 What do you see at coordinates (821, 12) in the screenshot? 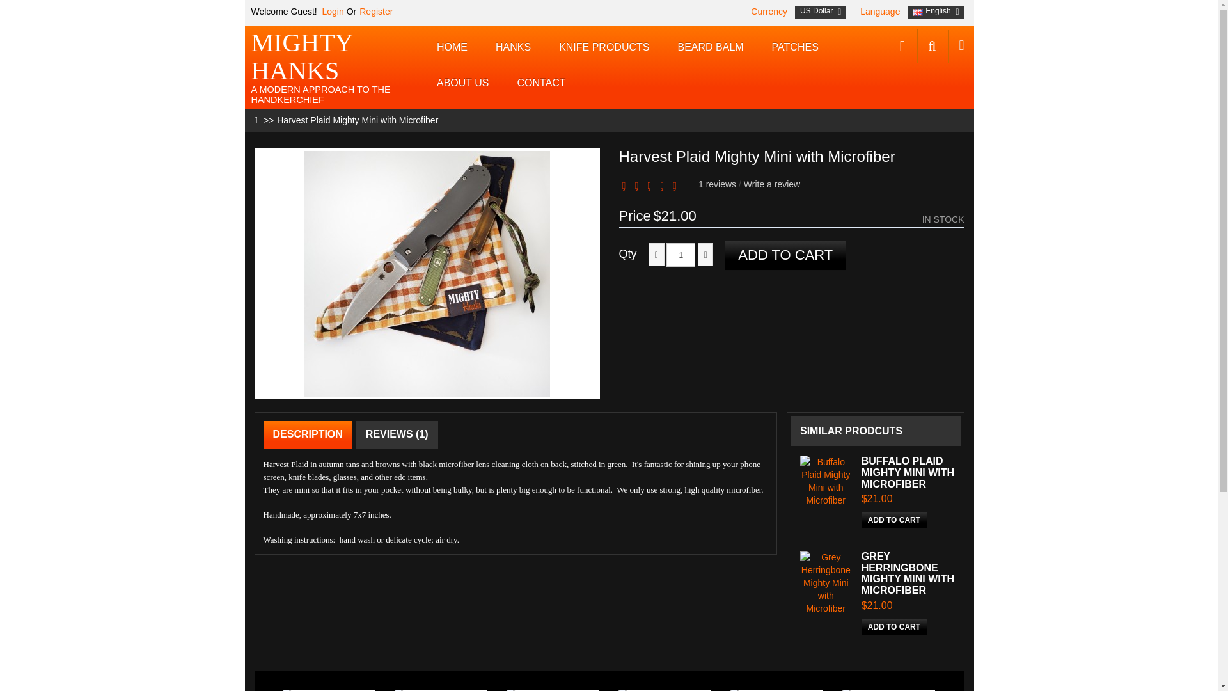
I see `US Dollar  ` at bounding box center [821, 12].